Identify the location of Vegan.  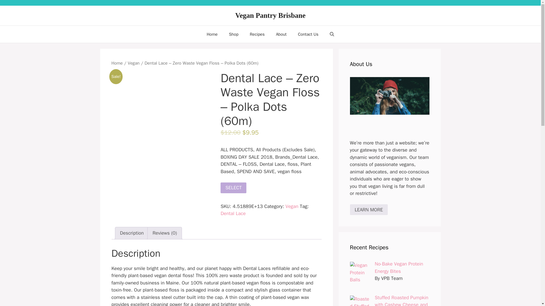
(292, 206).